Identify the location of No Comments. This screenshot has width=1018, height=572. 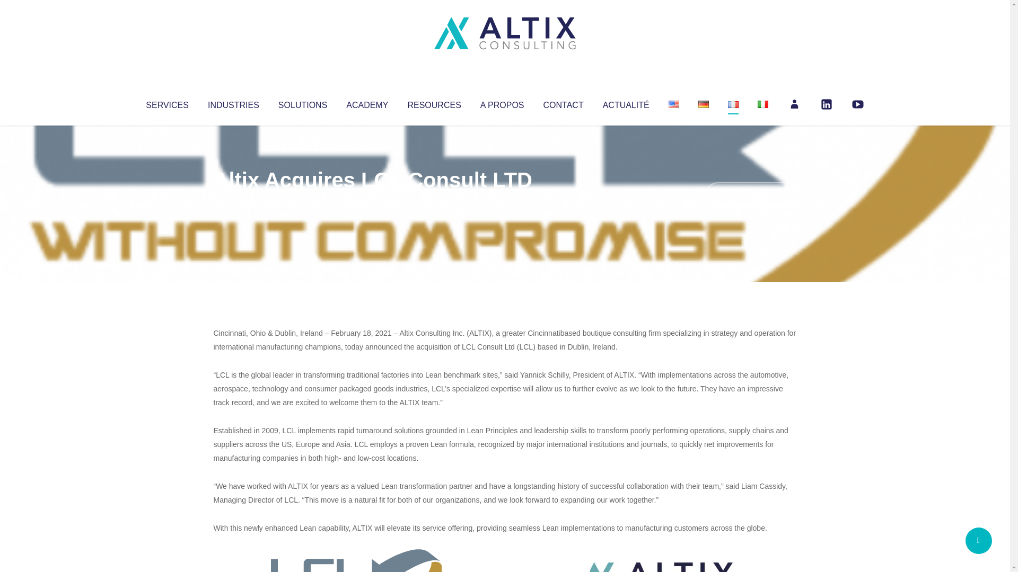
(751, 194).